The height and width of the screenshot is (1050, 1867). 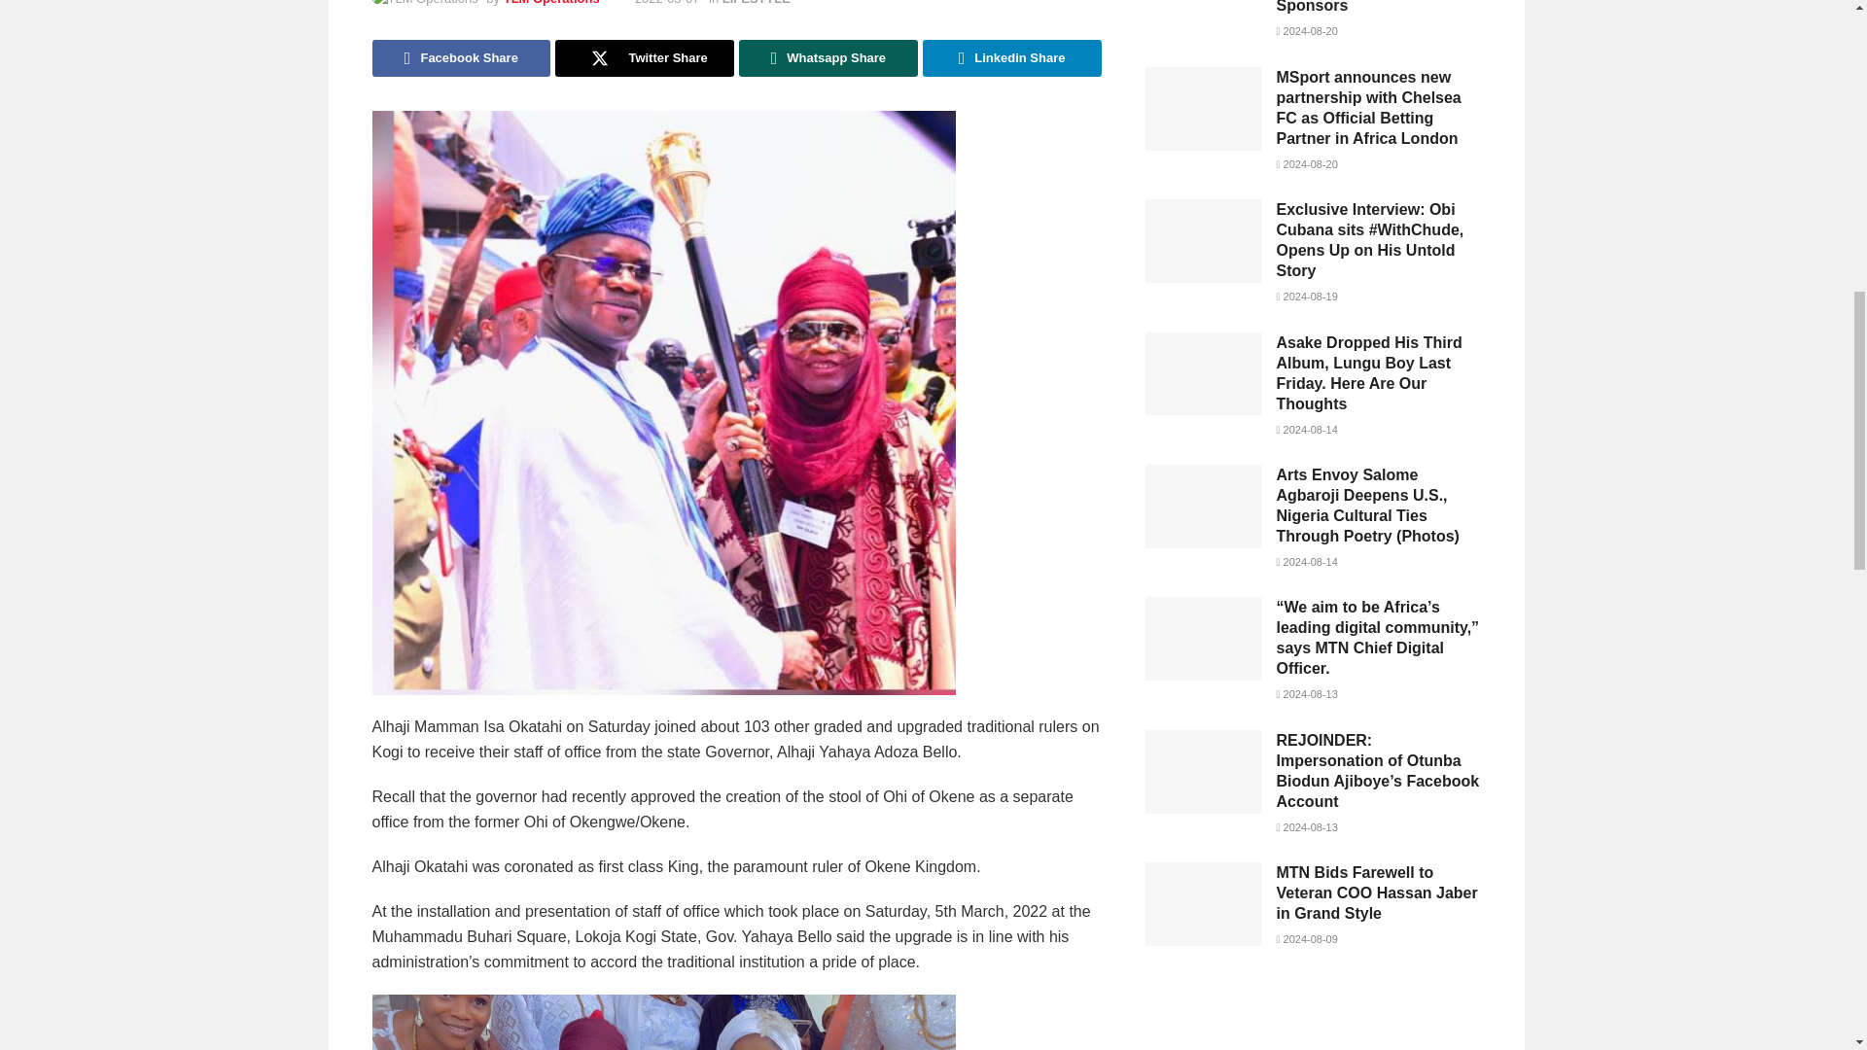 What do you see at coordinates (828, 58) in the screenshot?
I see `Whatsapp Share` at bounding box center [828, 58].